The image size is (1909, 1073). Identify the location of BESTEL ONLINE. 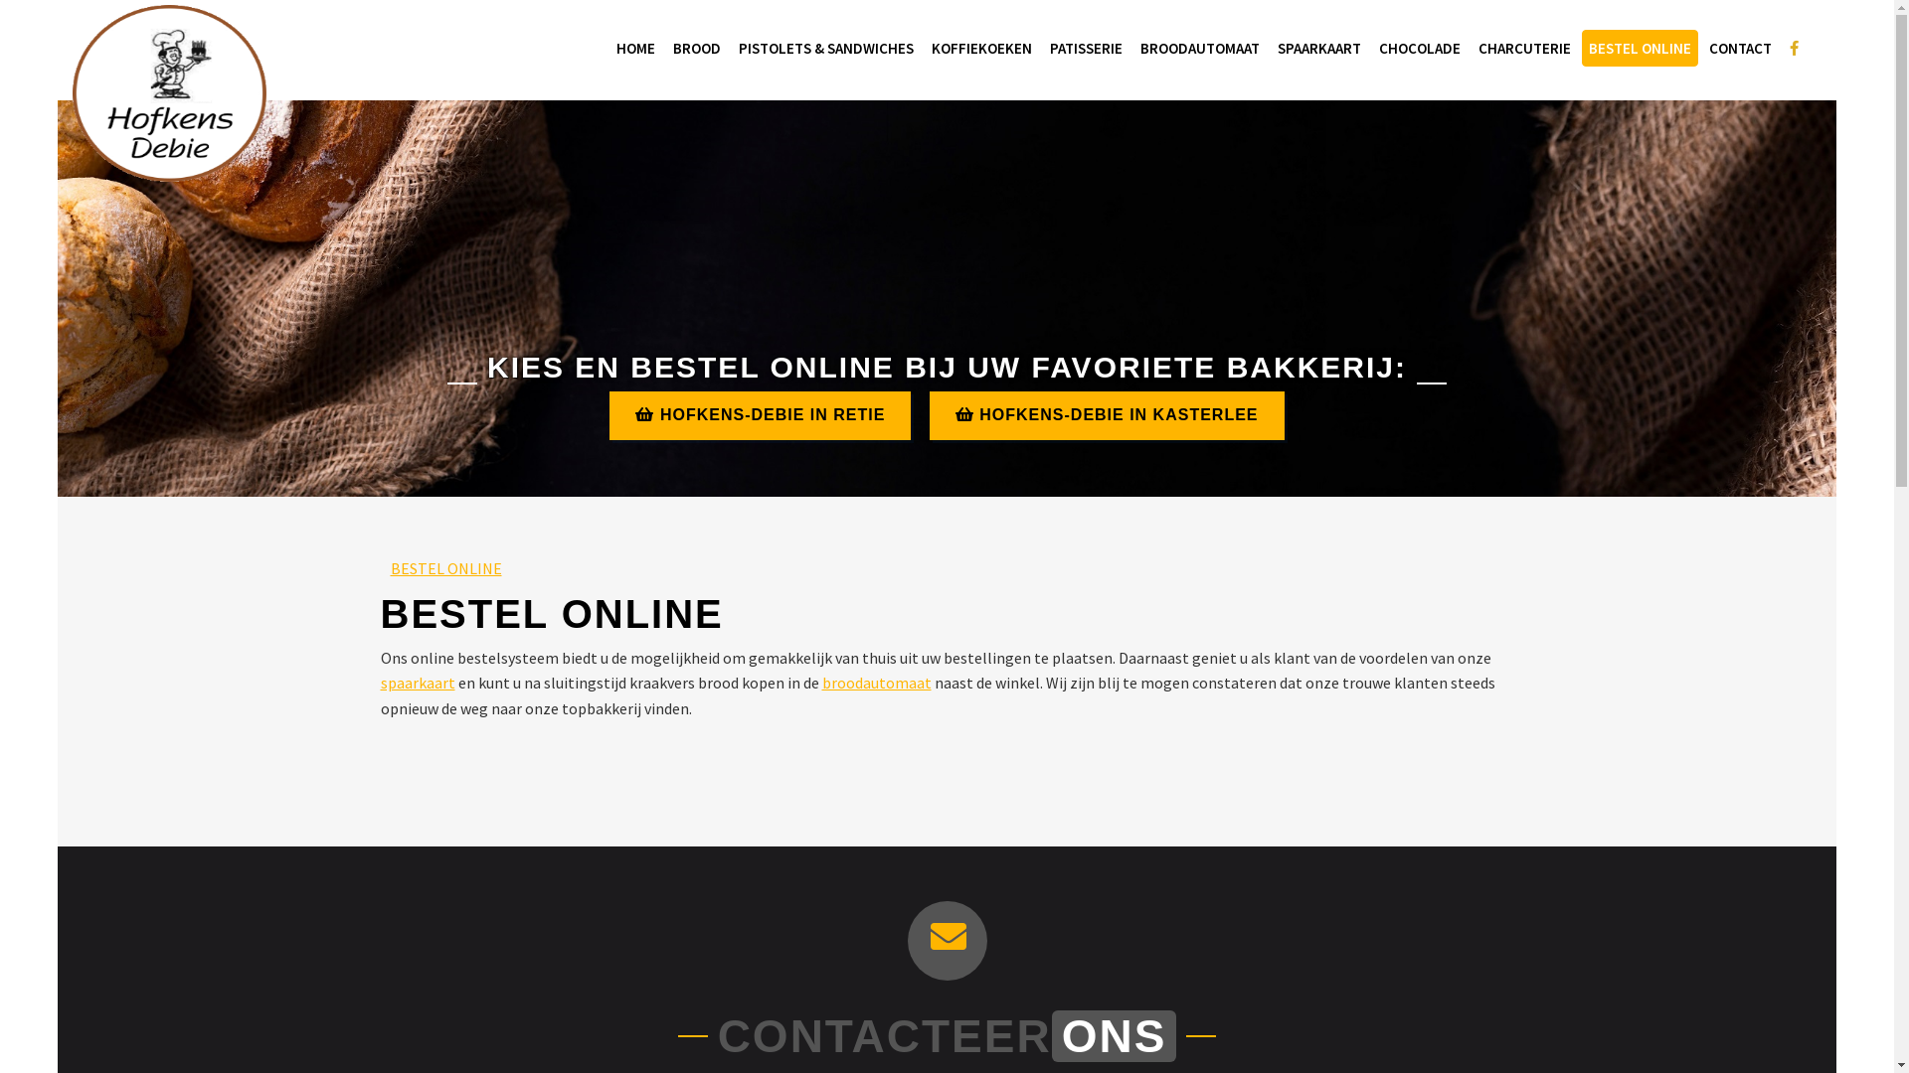
(1639, 48).